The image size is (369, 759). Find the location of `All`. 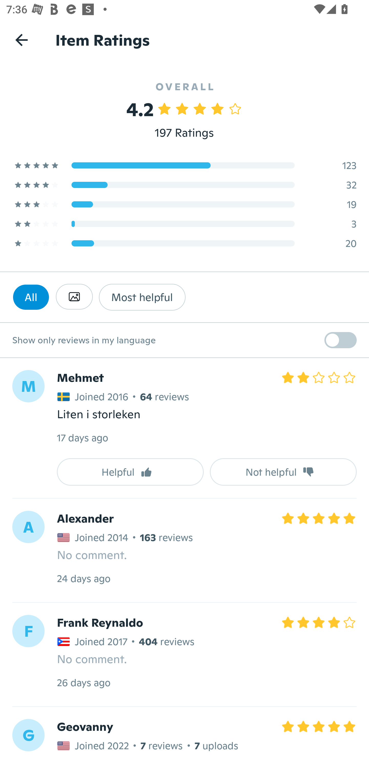

All is located at coordinates (31, 297).